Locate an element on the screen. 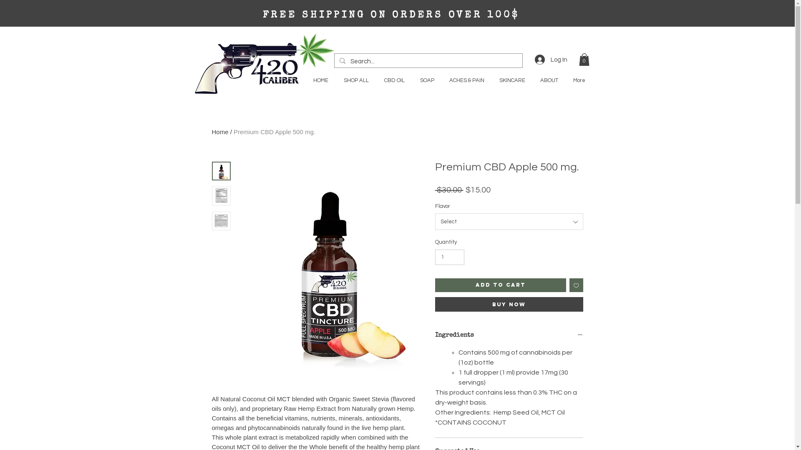 The width and height of the screenshot is (801, 450). SHOP ALL is located at coordinates (356, 80).